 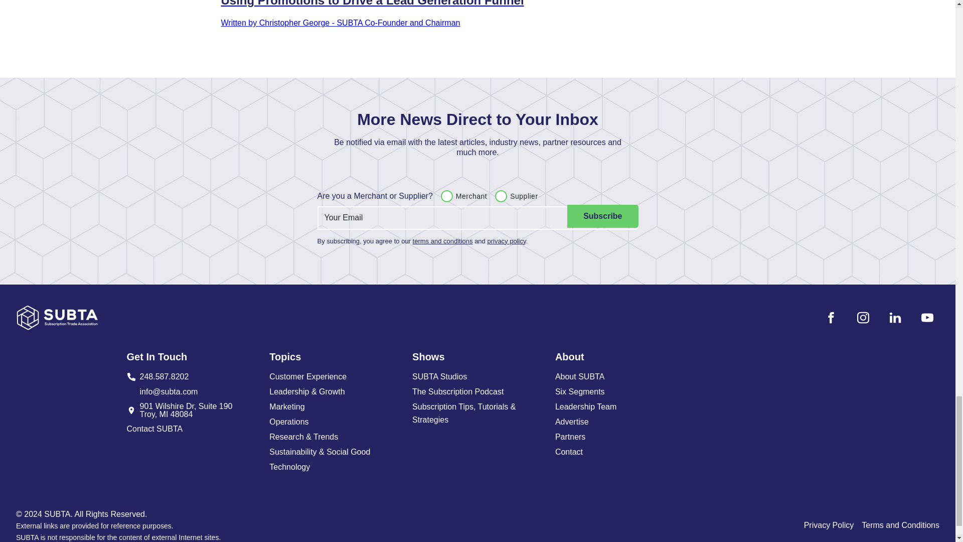 I want to click on terms and conditions, so click(x=602, y=216).